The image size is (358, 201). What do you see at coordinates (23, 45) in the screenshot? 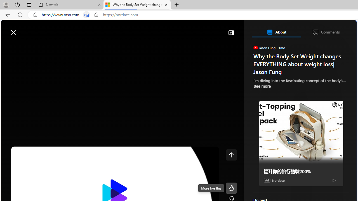
I see `Discover` at bounding box center [23, 45].